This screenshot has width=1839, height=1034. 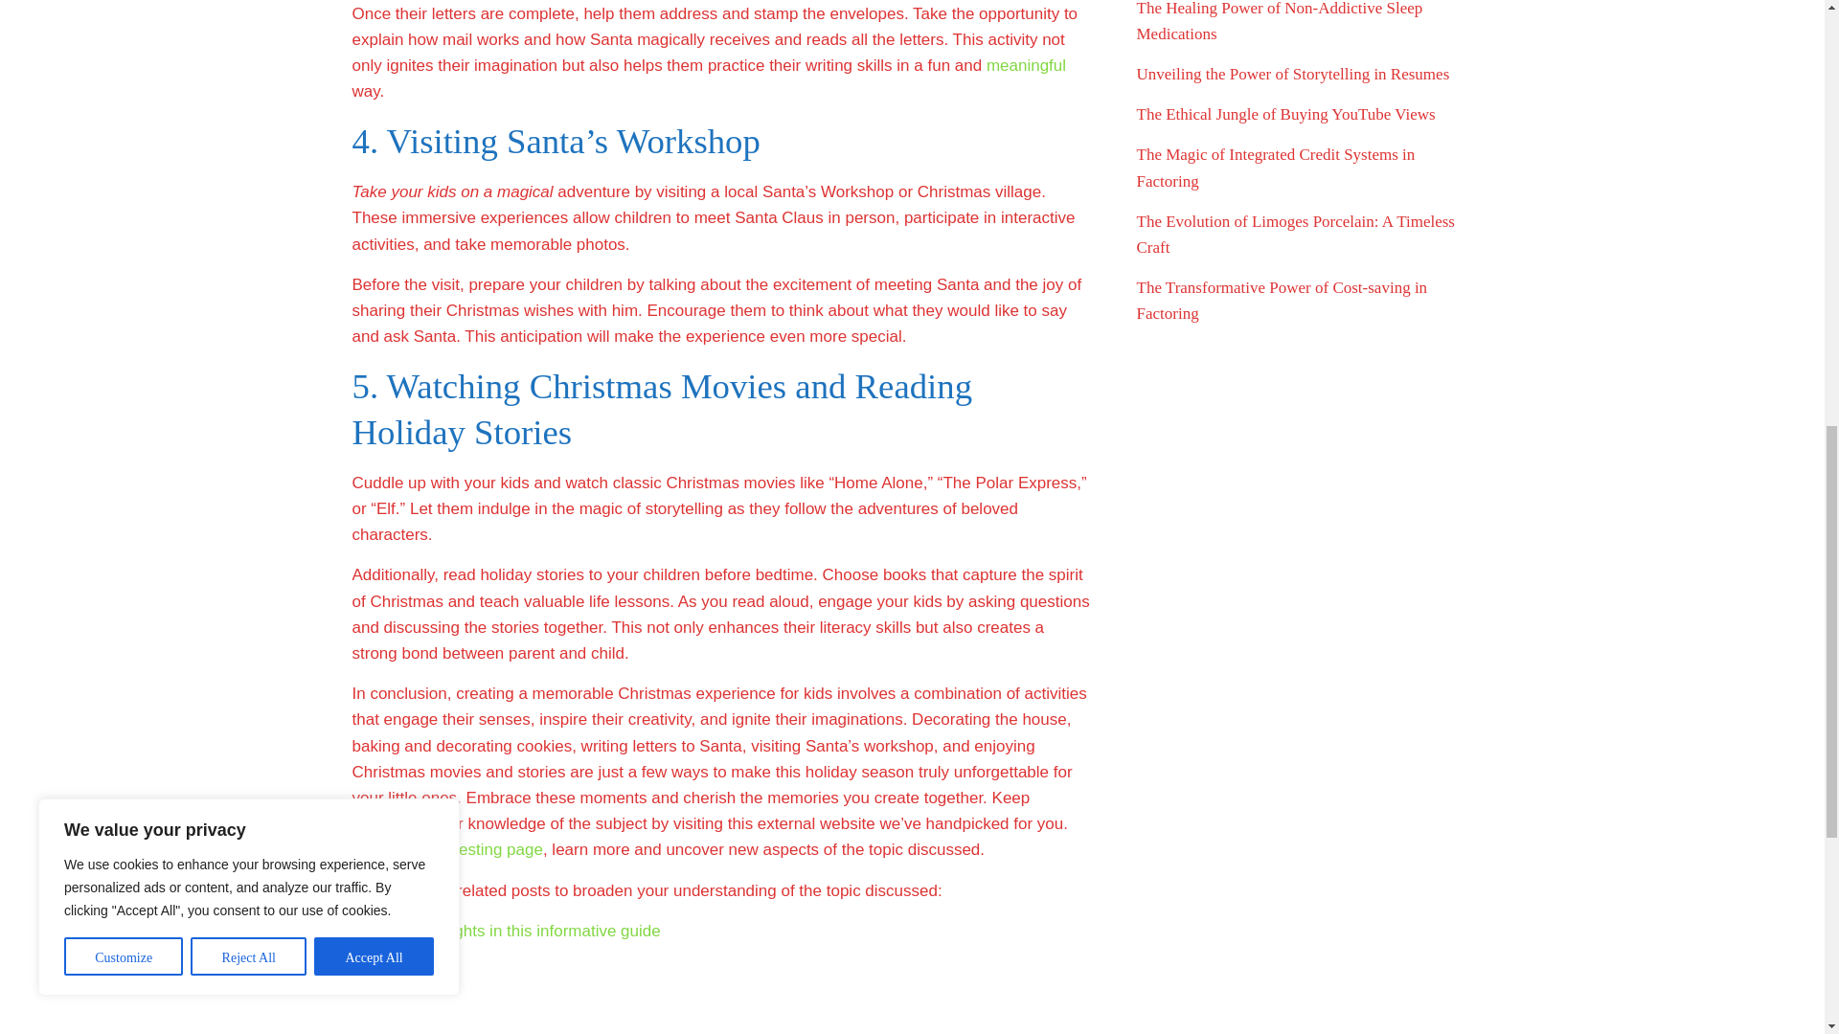 I want to click on Unveiling the Power of Storytelling in Resumes, so click(x=1292, y=75).